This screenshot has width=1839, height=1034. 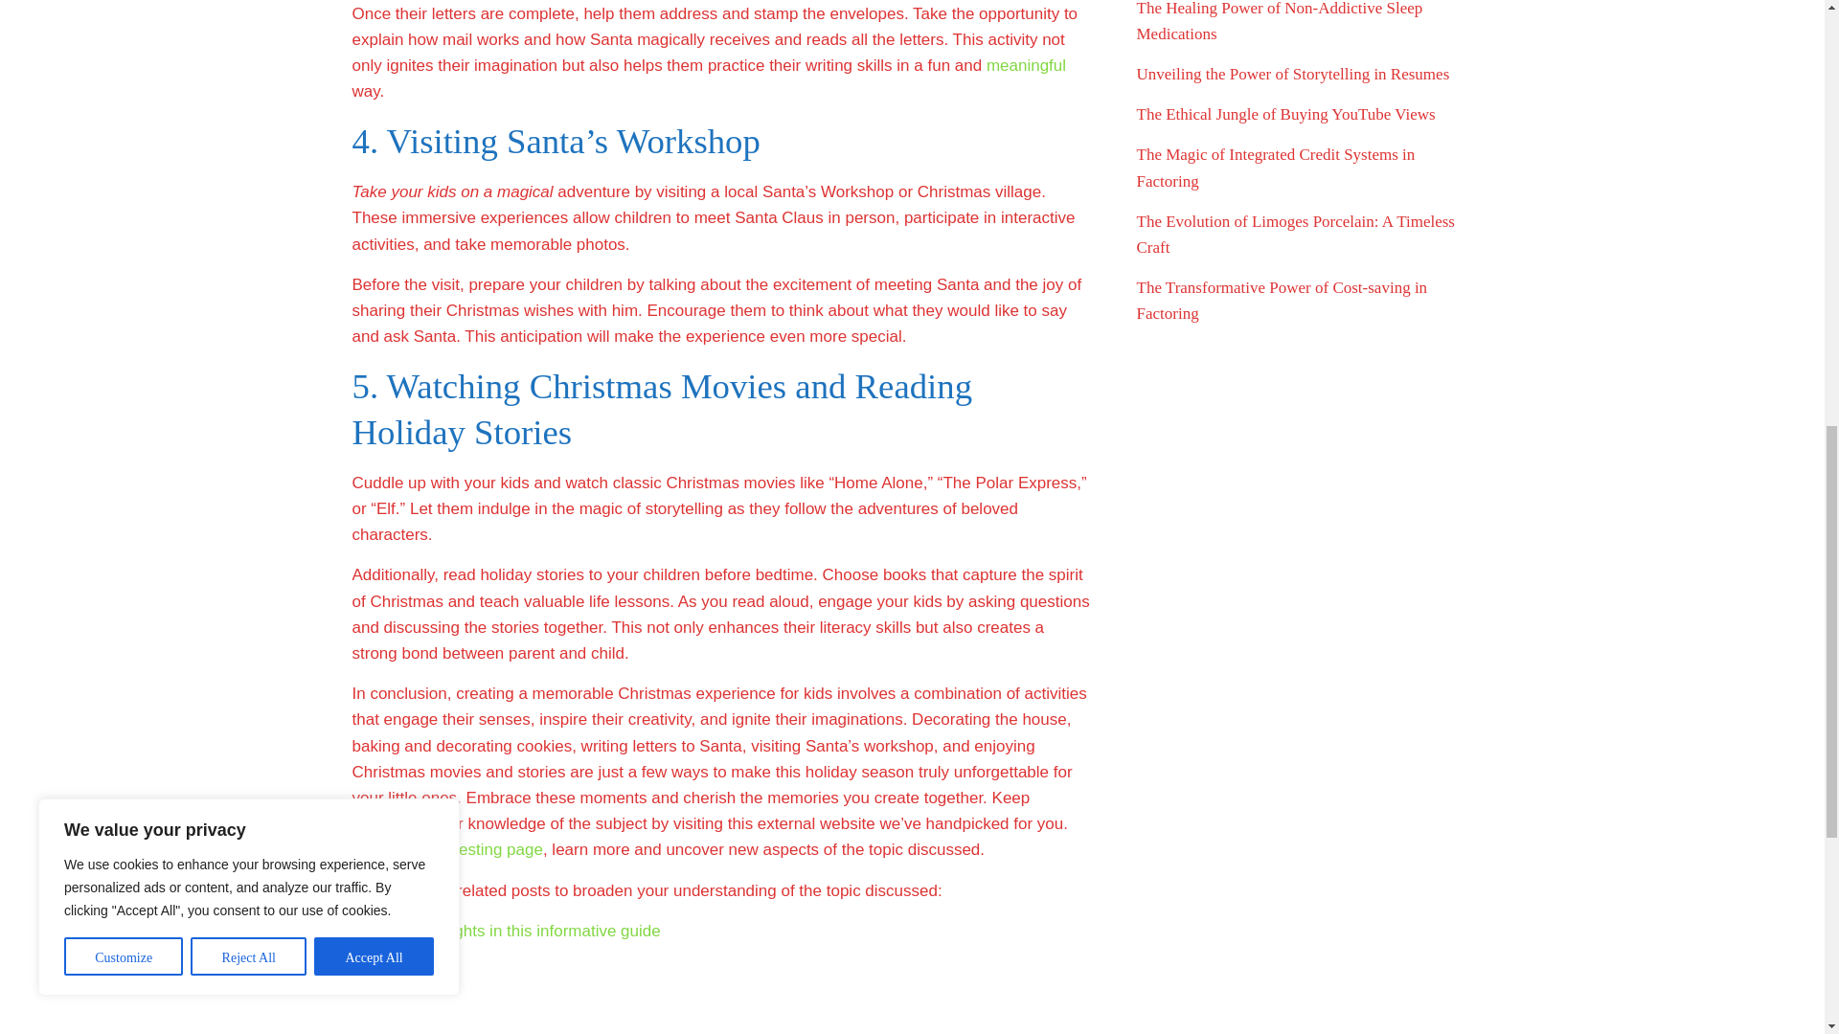 I want to click on Unveiling the Power of Storytelling in Resumes, so click(x=1292, y=75).